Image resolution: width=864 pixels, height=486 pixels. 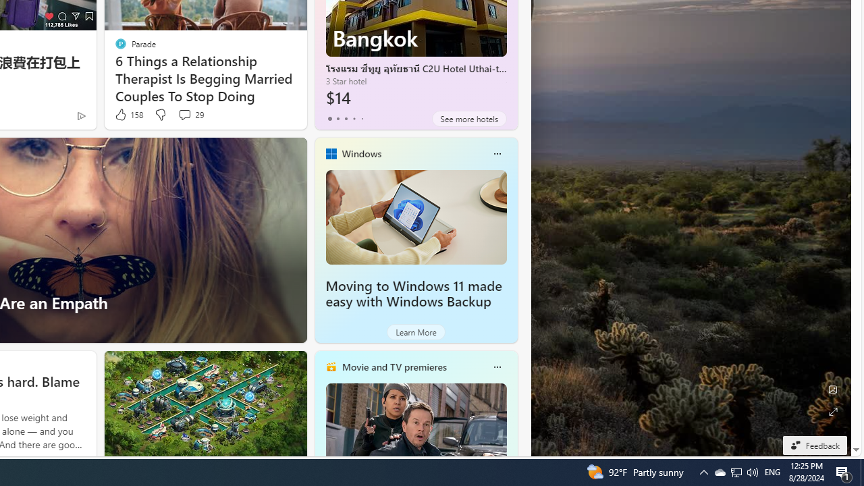 I want to click on View comments 29 Comment, so click(x=190, y=115).